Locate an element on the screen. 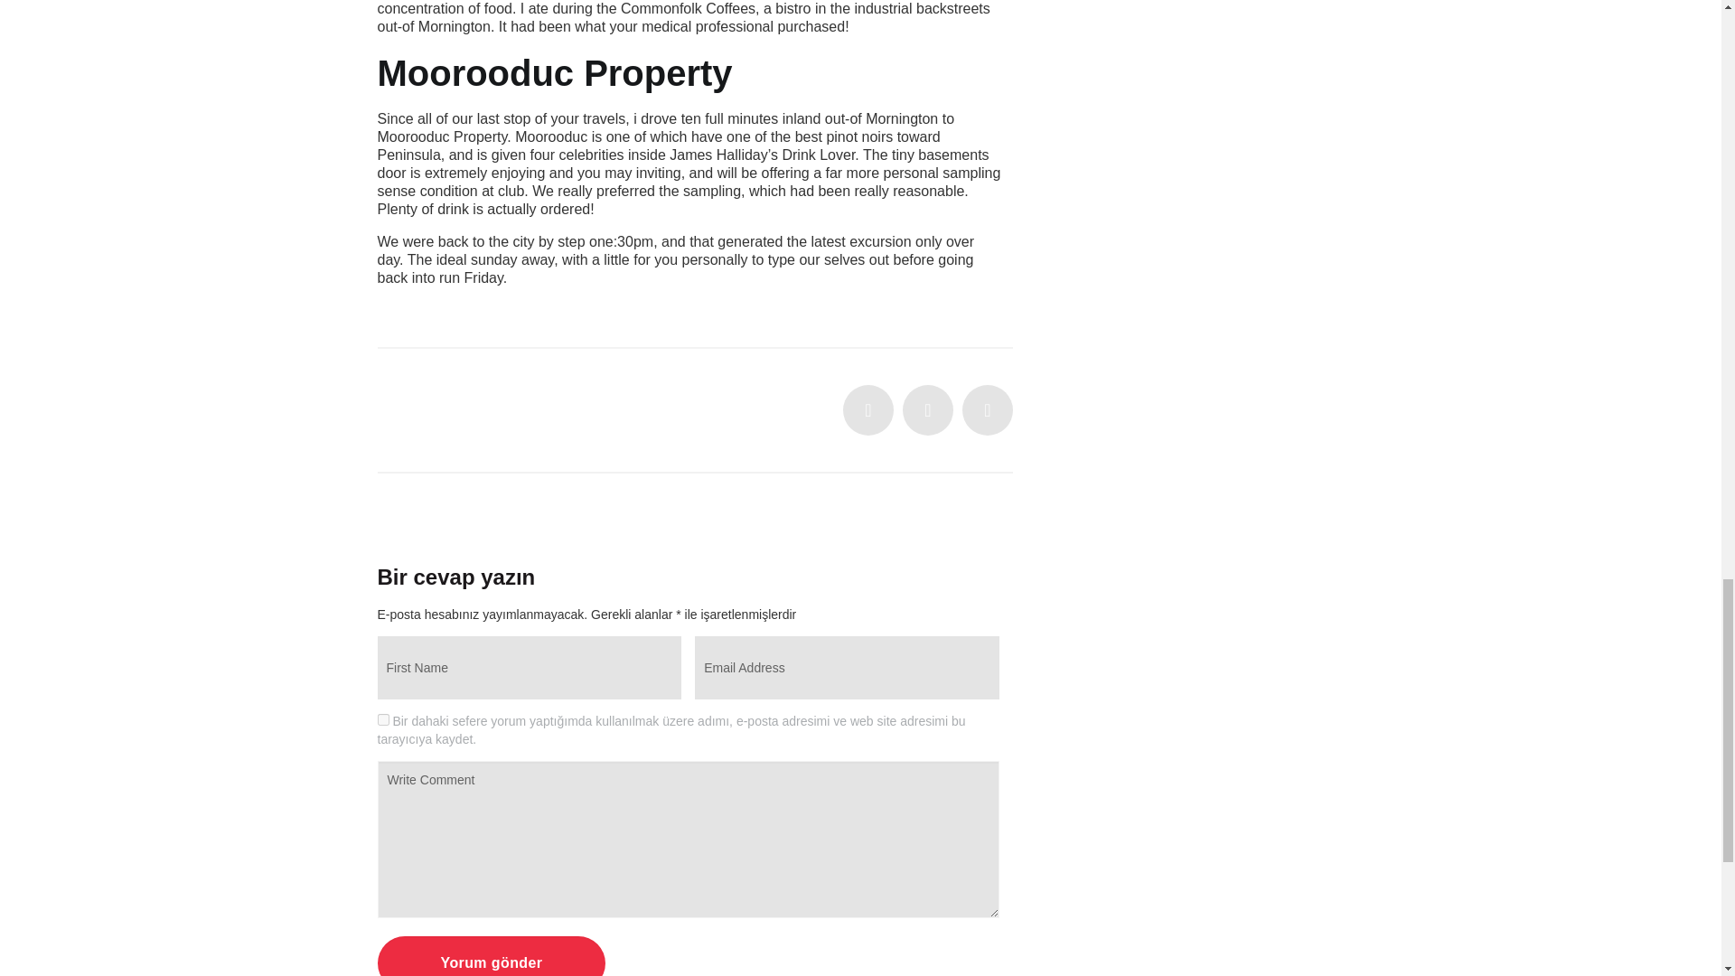 Image resolution: width=1735 pixels, height=976 pixels. Social Share facebook is located at coordinates (927, 409).